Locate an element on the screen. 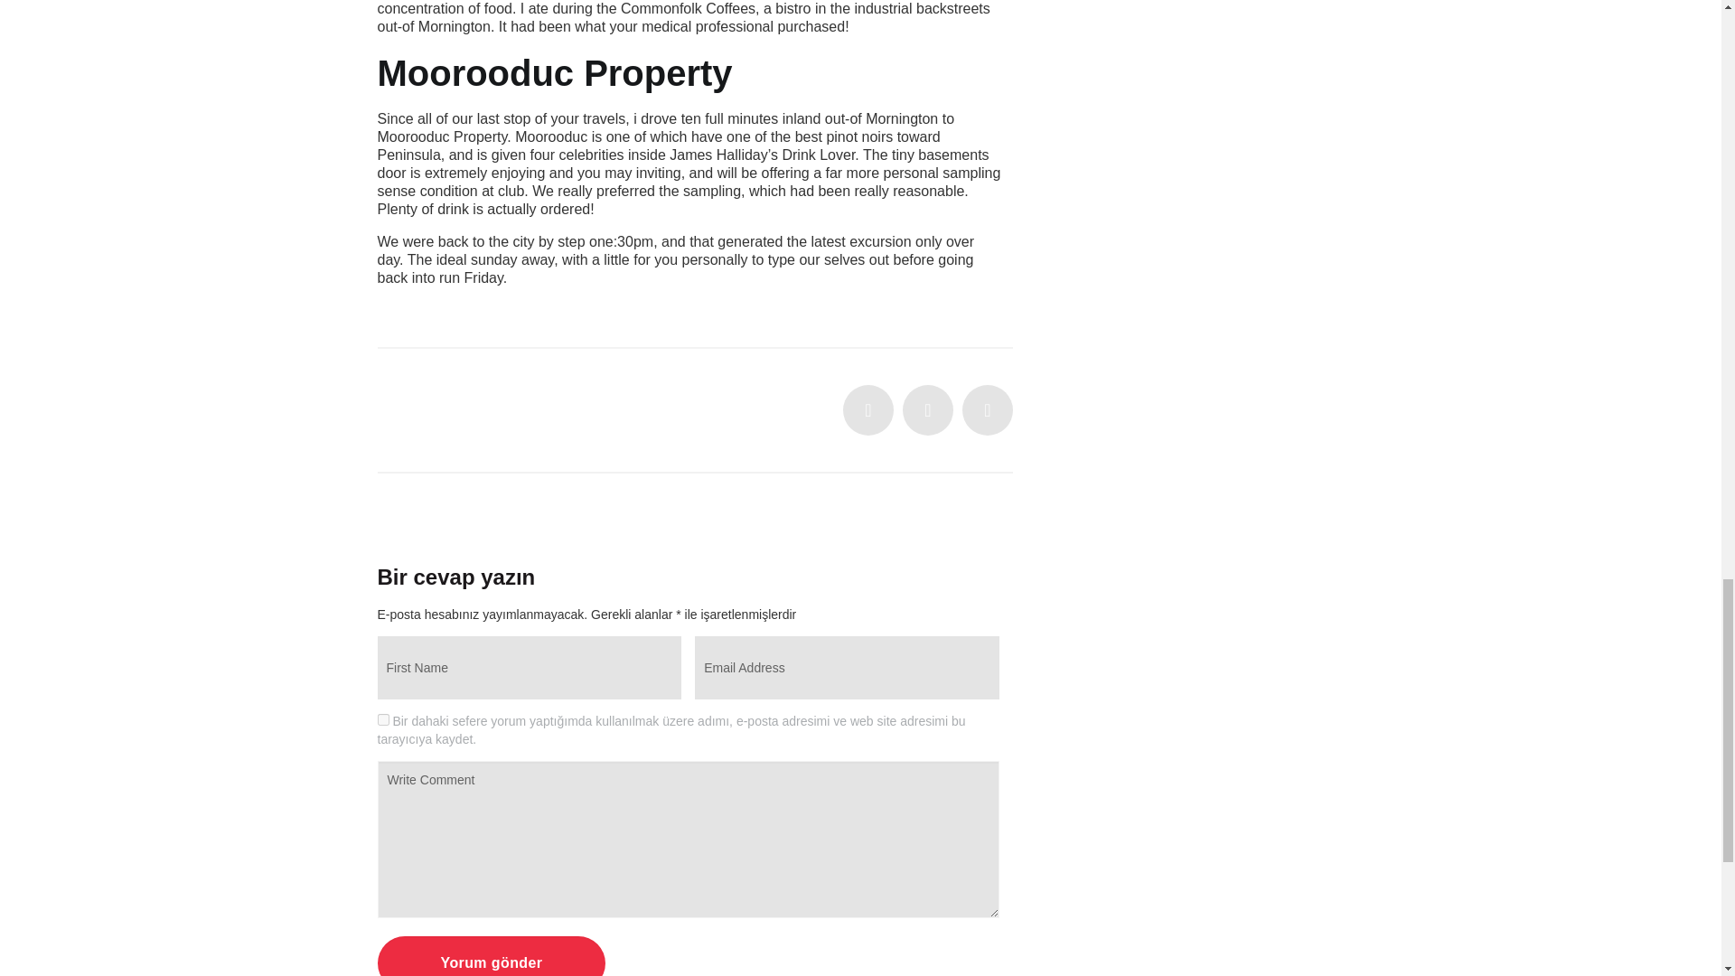 Image resolution: width=1735 pixels, height=976 pixels. Social Share facebook is located at coordinates (927, 409).